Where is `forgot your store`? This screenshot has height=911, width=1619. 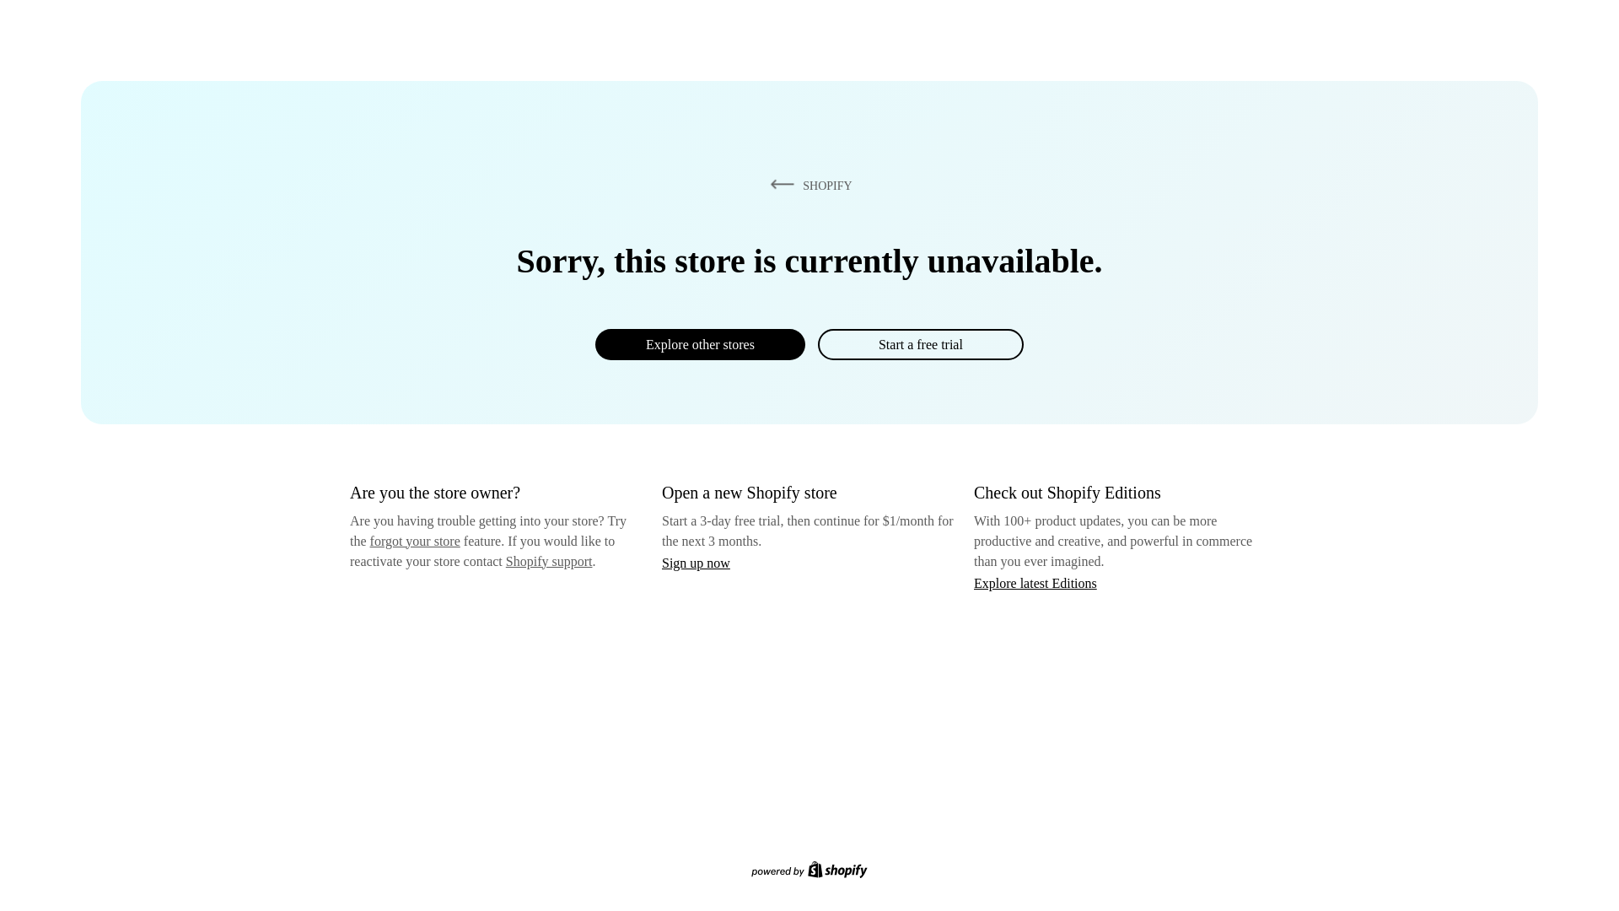
forgot your store is located at coordinates (415, 541).